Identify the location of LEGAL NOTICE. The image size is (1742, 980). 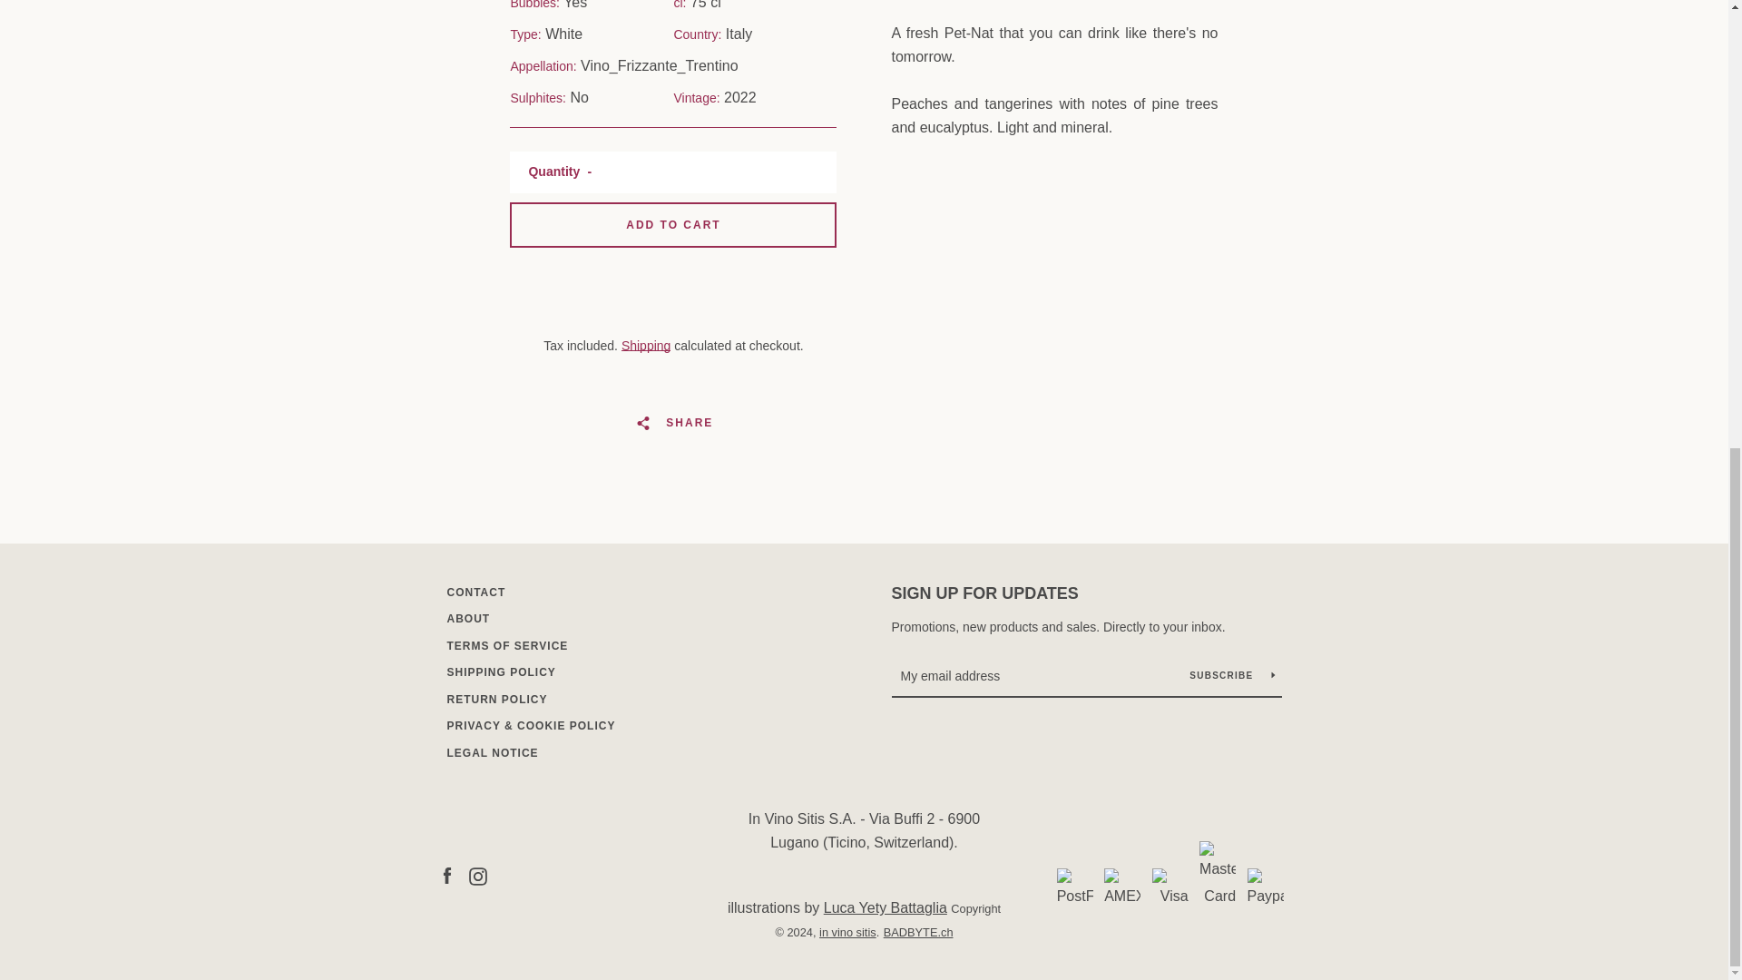
(492, 753).